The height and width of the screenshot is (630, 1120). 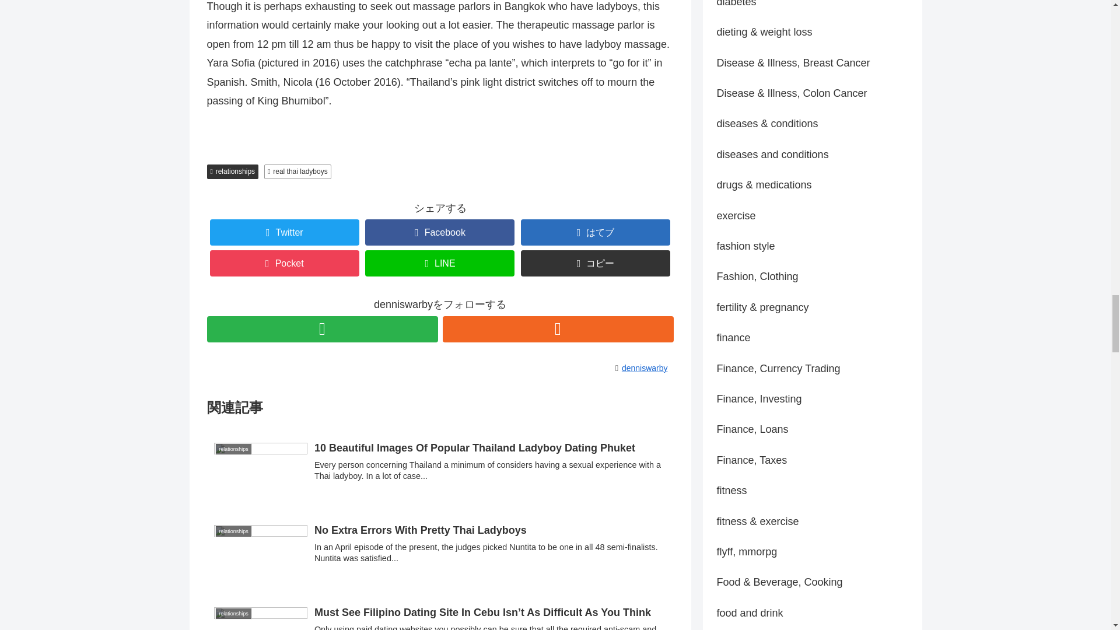 What do you see at coordinates (439, 263) in the screenshot?
I see `LINE` at bounding box center [439, 263].